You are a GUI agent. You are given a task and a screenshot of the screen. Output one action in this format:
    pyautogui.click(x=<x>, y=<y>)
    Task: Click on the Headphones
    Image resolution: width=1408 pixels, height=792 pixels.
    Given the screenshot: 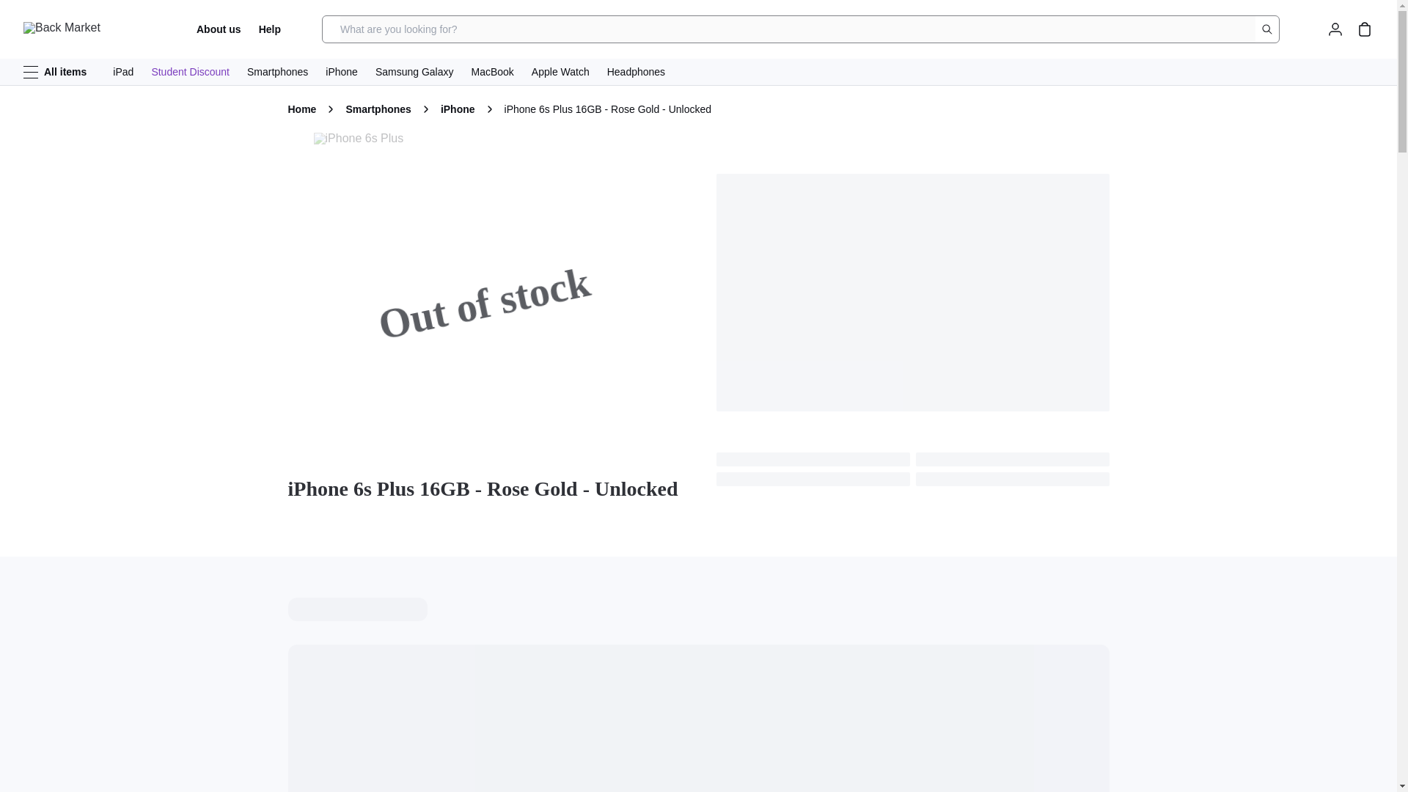 What is the action you would take?
    pyautogui.click(x=636, y=72)
    